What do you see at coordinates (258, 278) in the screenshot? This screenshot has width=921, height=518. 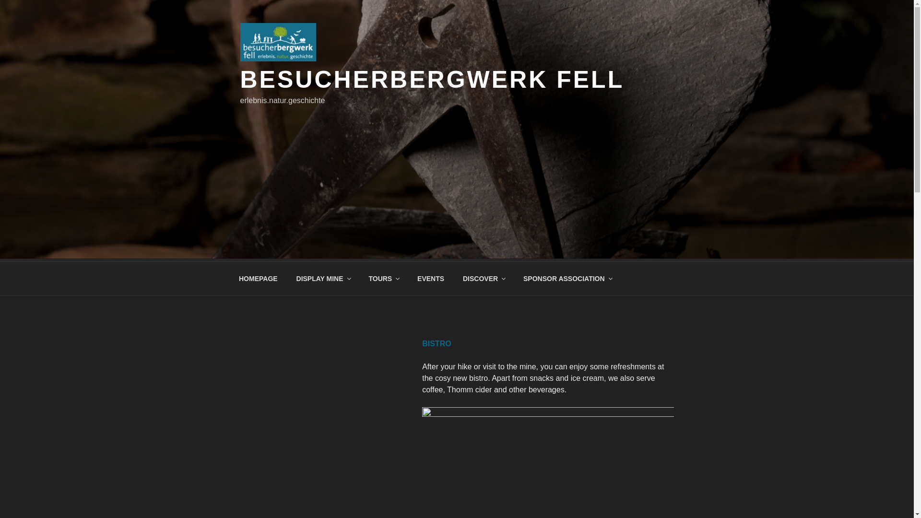 I see `HOMEPAGE` at bounding box center [258, 278].